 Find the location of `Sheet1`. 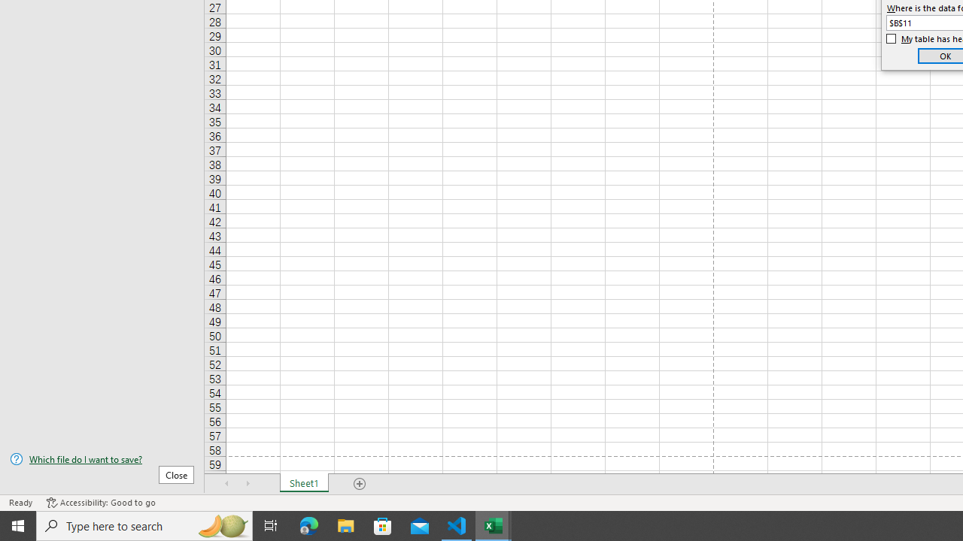

Sheet1 is located at coordinates (304, 484).